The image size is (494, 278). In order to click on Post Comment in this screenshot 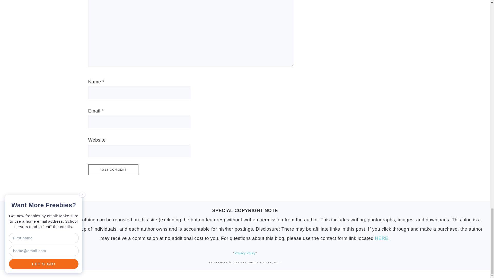, I will do `click(113, 170)`.